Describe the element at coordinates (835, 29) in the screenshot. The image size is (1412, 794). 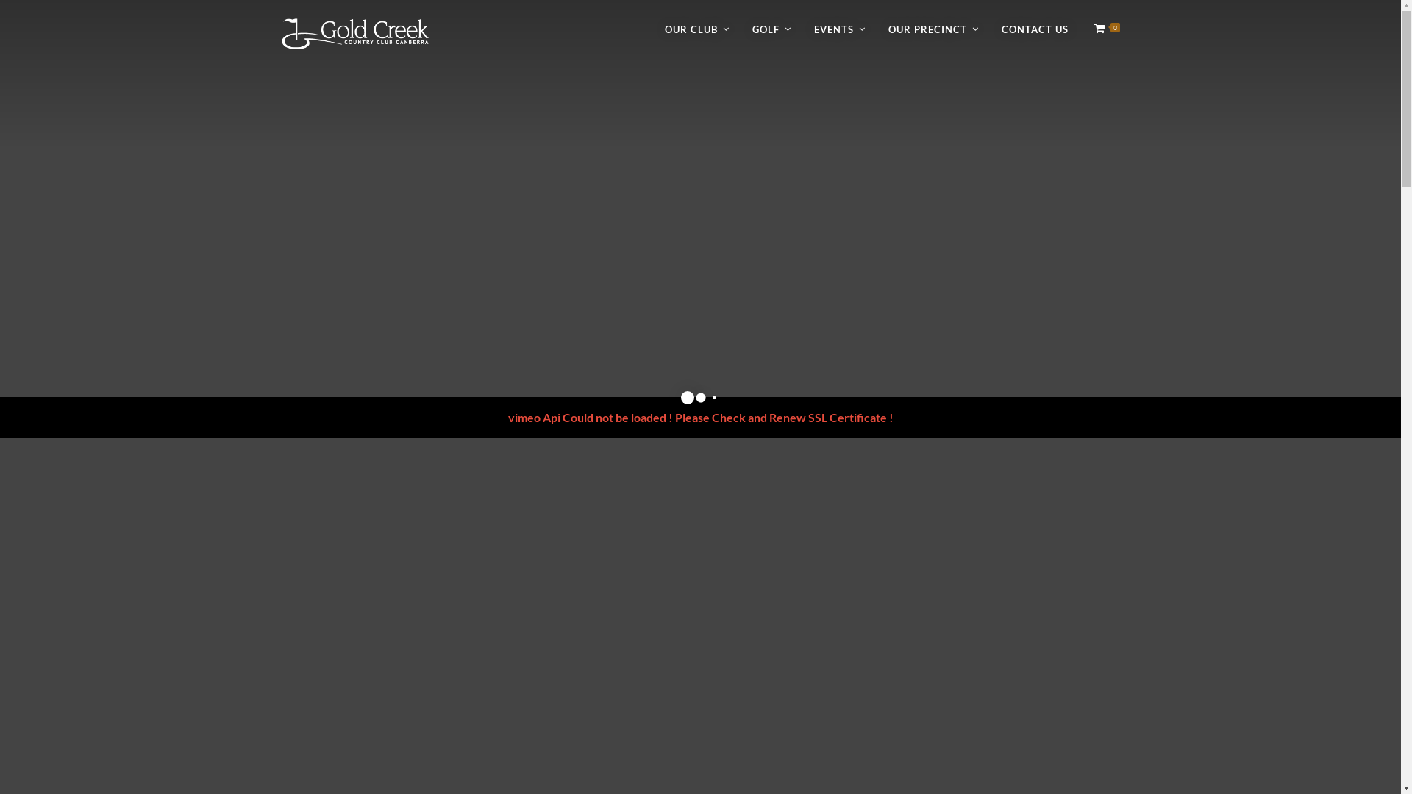
I see `EVENTS` at that location.